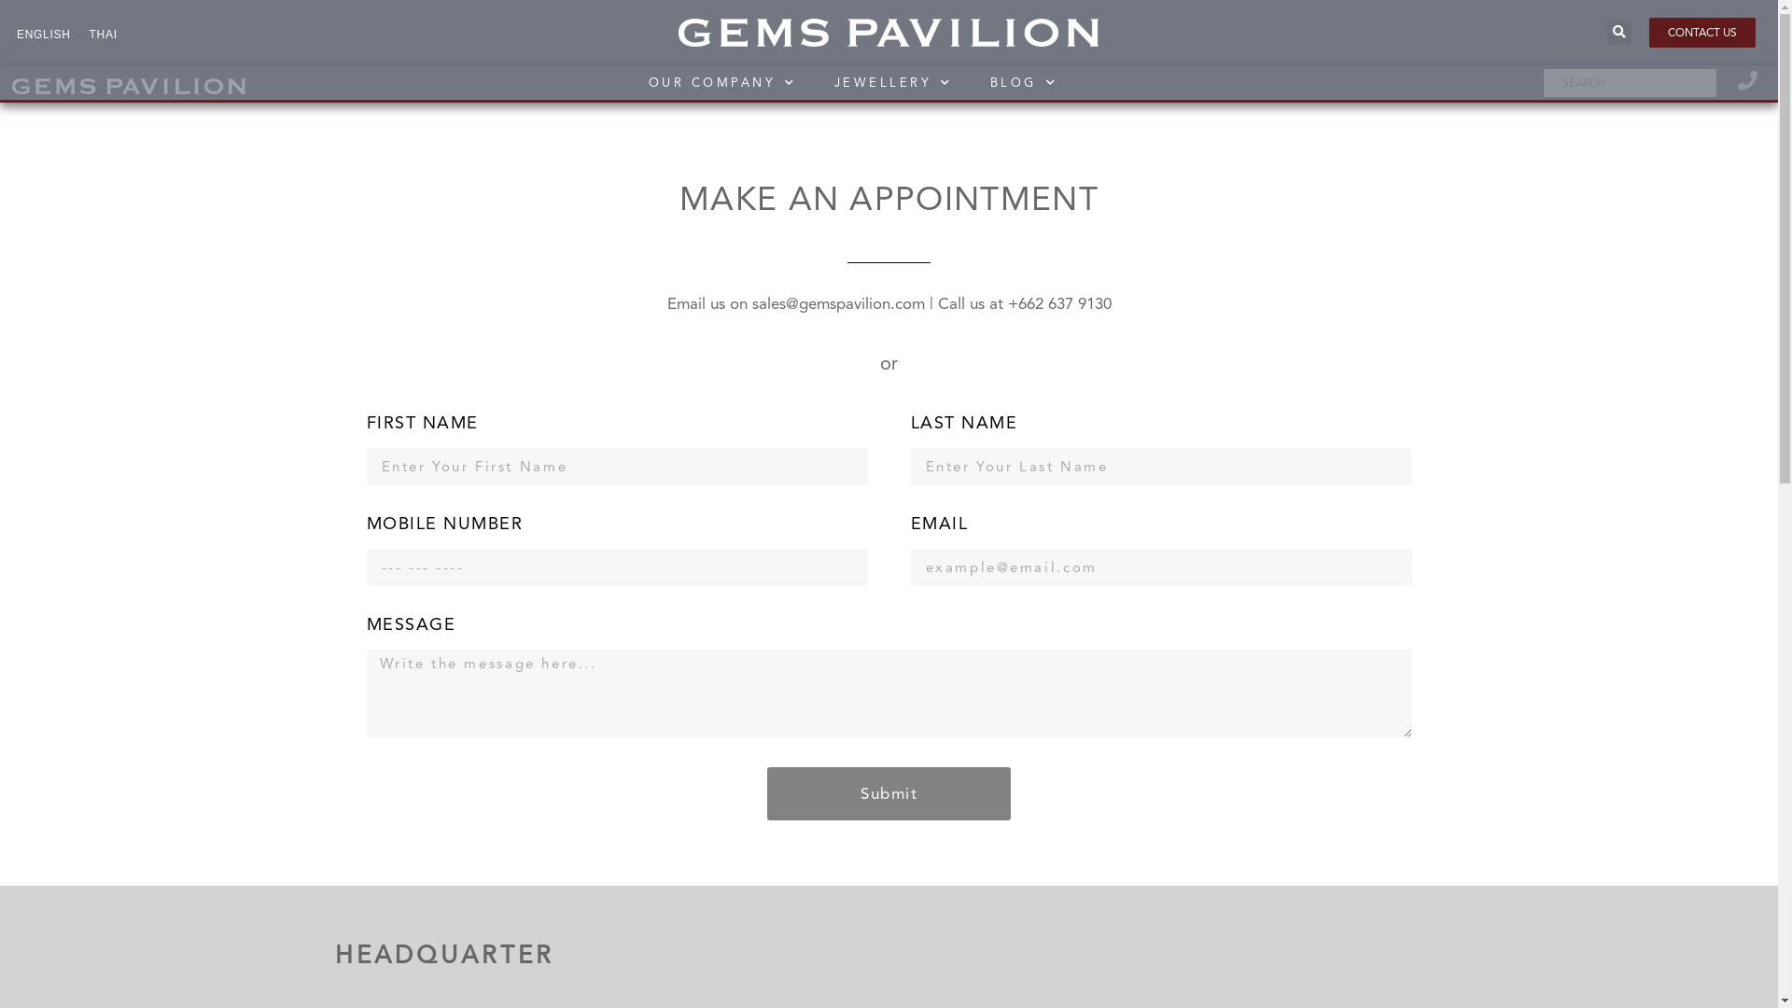 This screenshot has height=1008, width=1792. Describe the element at coordinates (1025, 82) in the screenshot. I see `BLOG` at that location.